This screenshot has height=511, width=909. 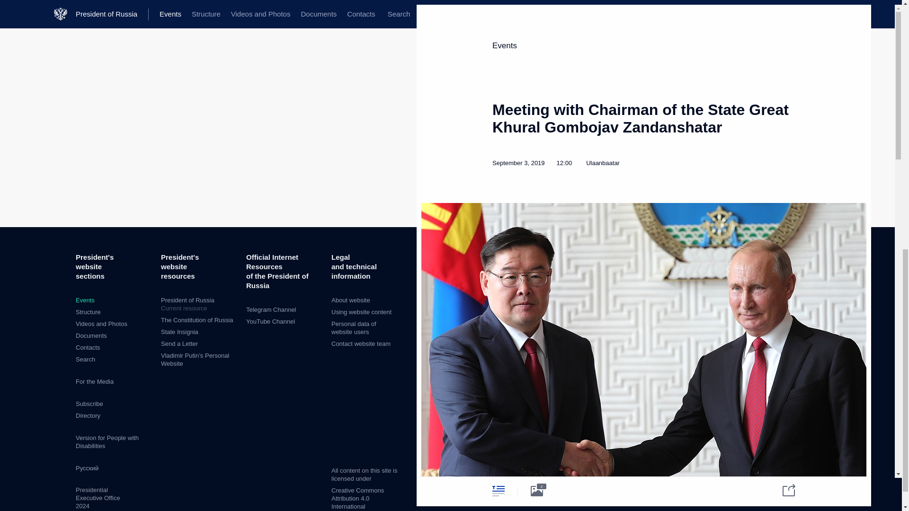 What do you see at coordinates (198, 304) in the screenshot?
I see `Personal data of website users` at bounding box center [198, 304].